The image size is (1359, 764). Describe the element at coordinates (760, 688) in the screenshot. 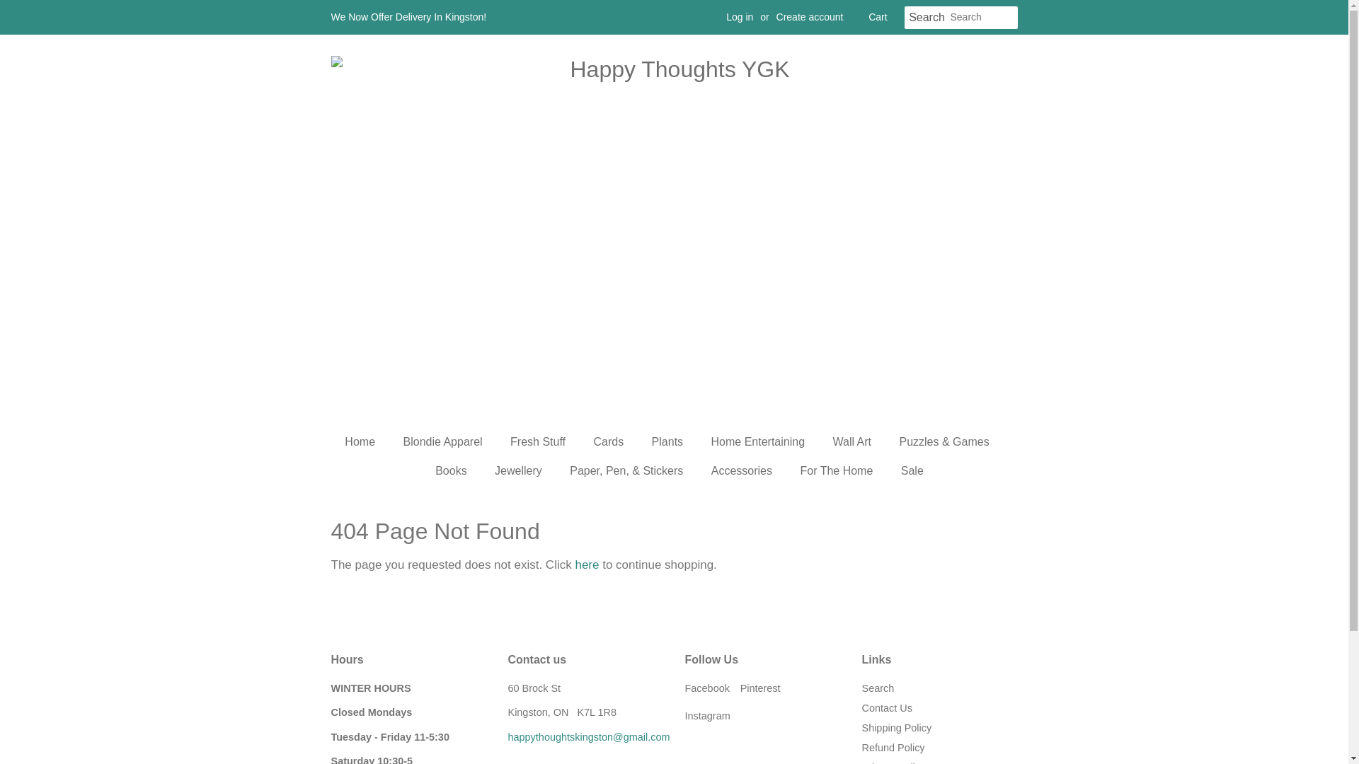

I see `Happy Thoughts YGK on Pinterest` at that location.